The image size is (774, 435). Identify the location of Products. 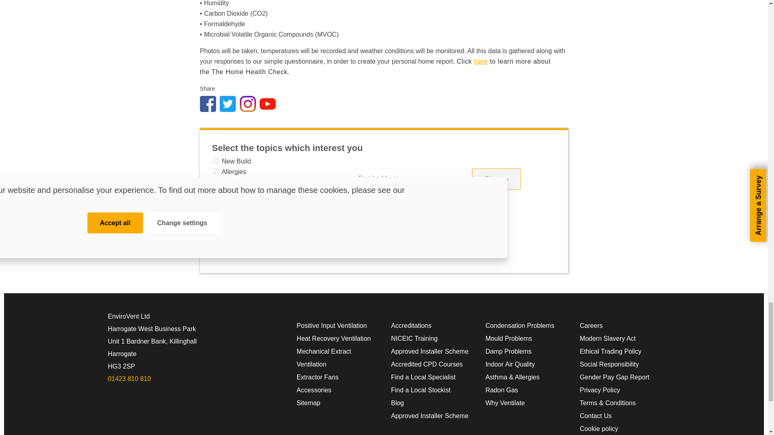
(216, 255).